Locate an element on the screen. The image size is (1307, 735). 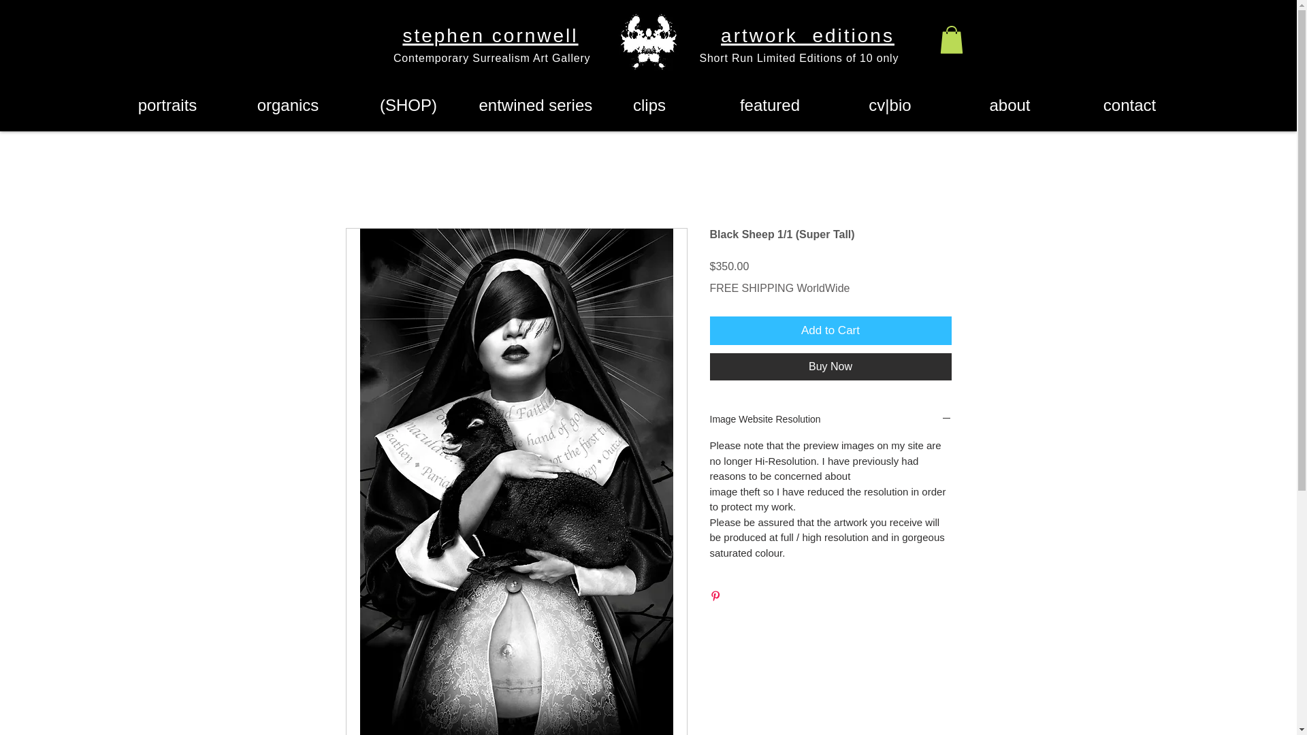
about is located at coordinates (1010, 105).